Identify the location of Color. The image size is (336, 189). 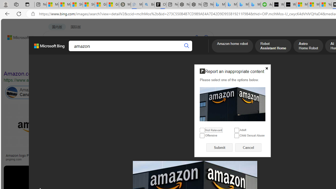
(80, 62).